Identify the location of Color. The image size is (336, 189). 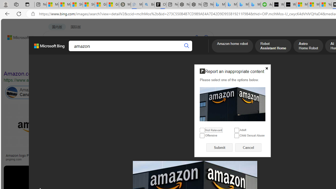
(80, 62).